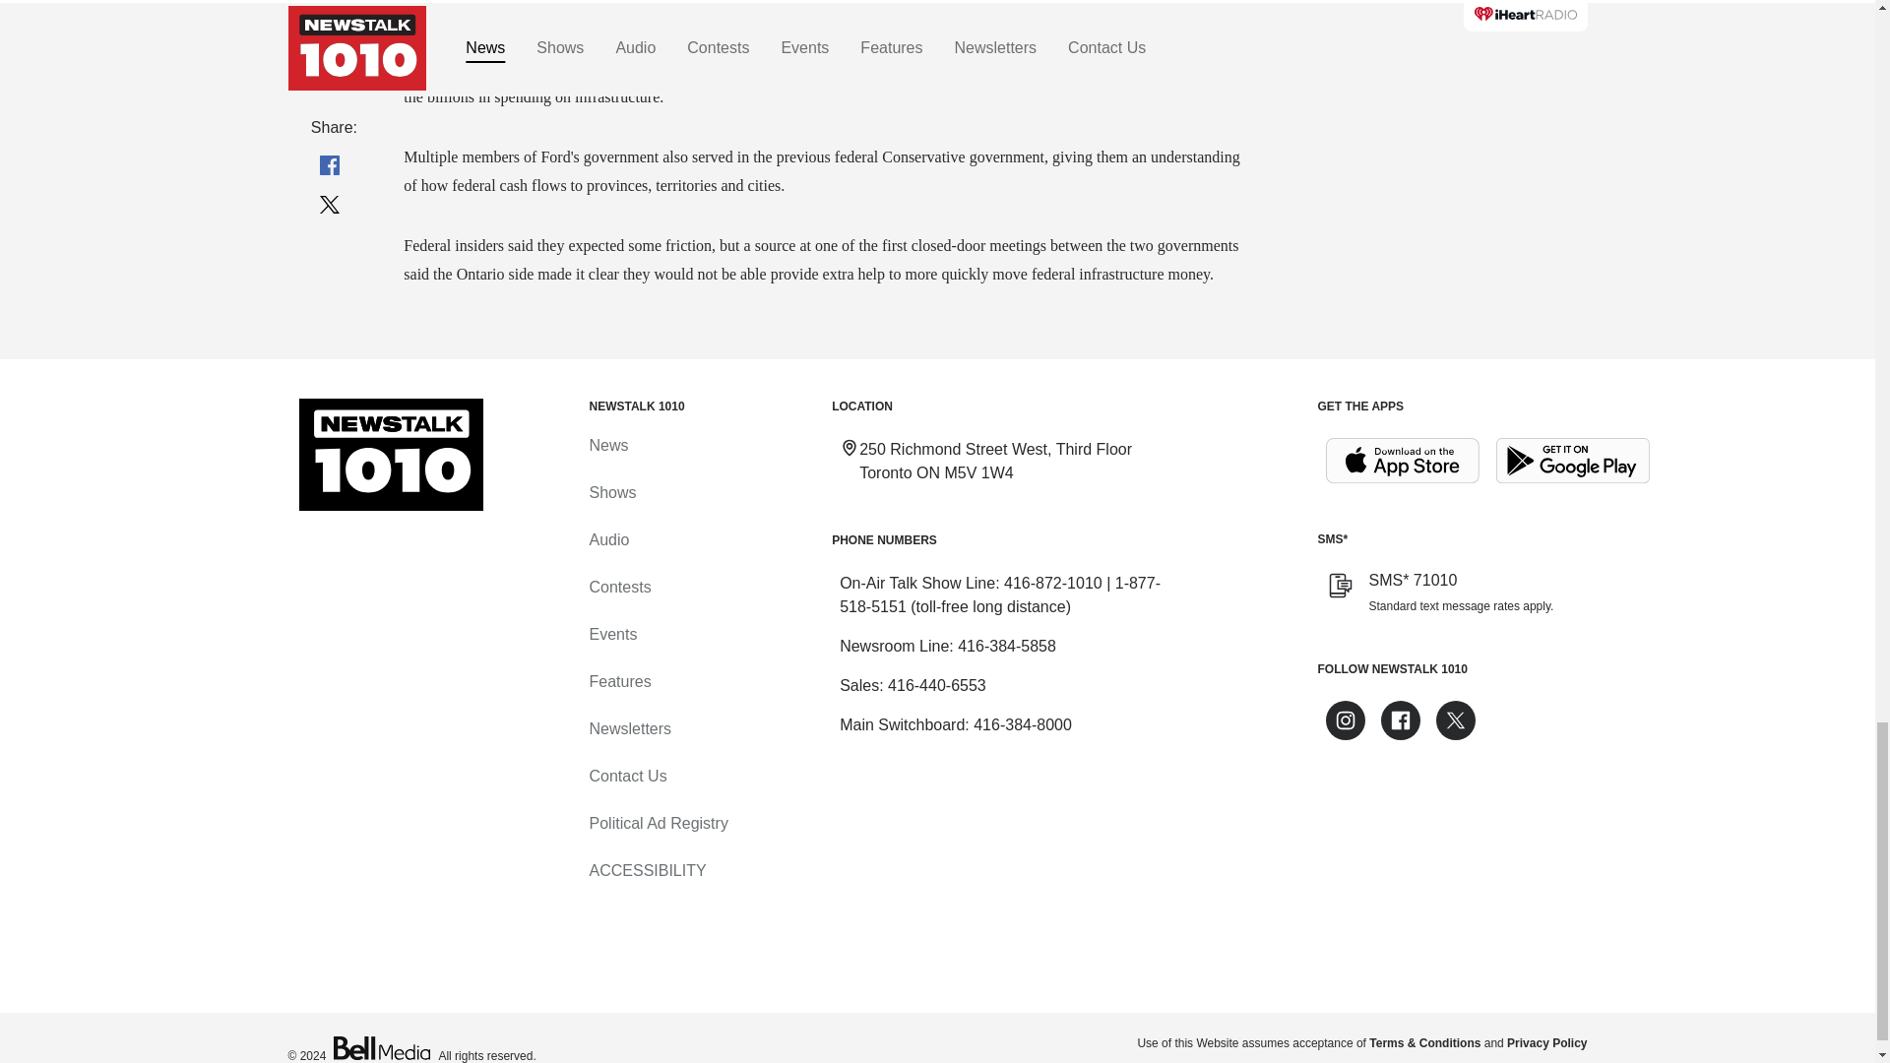 This screenshot has width=1890, height=1063. I want to click on Download on the App Store, so click(1402, 461).